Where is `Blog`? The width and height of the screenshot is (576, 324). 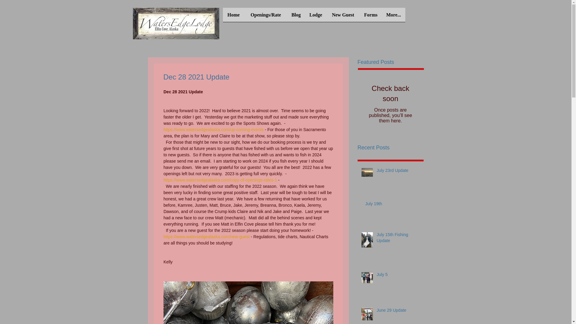
Blog is located at coordinates (296, 17).